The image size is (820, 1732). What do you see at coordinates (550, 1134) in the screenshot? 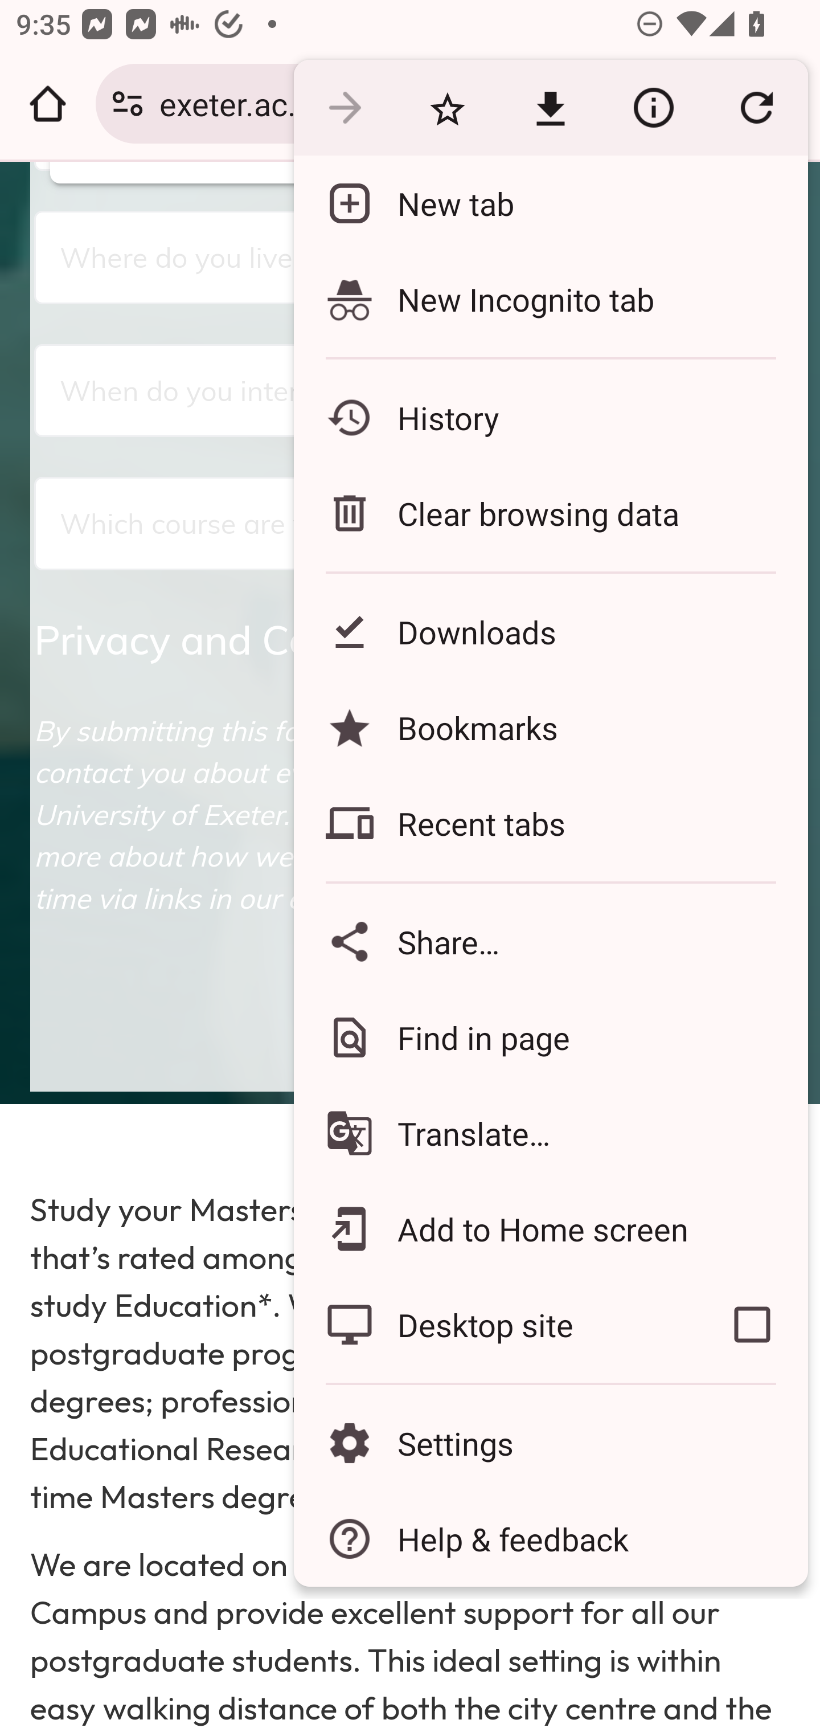
I see `Translate…` at bounding box center [550, 1134].